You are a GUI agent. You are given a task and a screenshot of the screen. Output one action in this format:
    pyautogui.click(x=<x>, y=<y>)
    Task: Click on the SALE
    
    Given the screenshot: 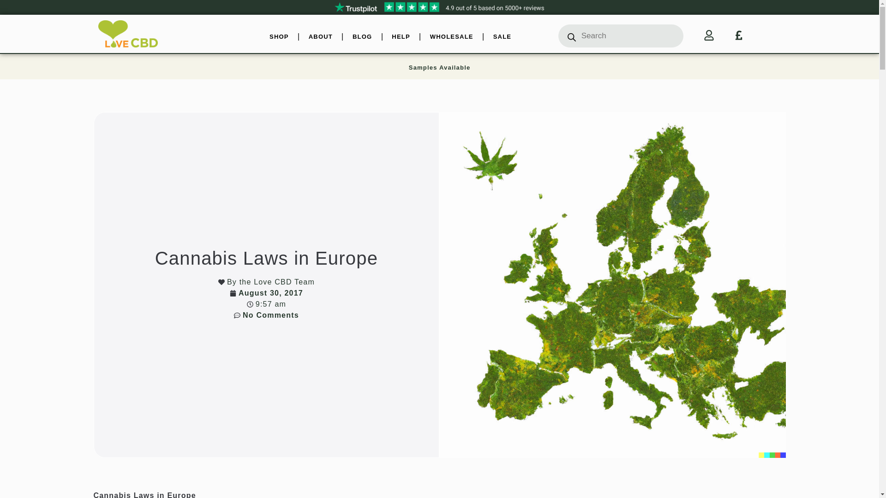 What is the action you would take?
    pyautogui.click(x=502, y=37)
    